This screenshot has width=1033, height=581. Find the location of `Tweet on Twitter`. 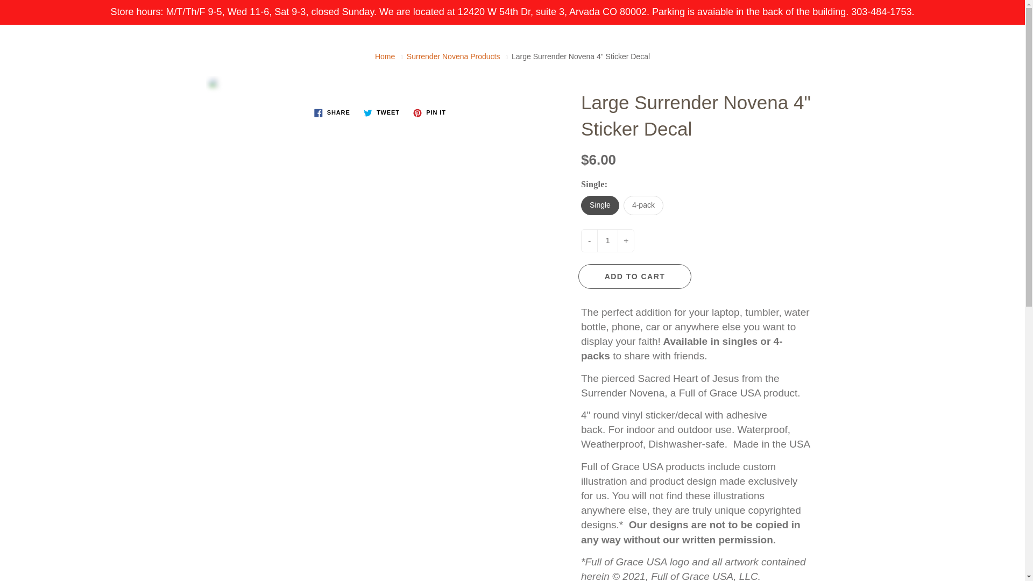

Tweet on Twitter is located at coordinates (381, 113).